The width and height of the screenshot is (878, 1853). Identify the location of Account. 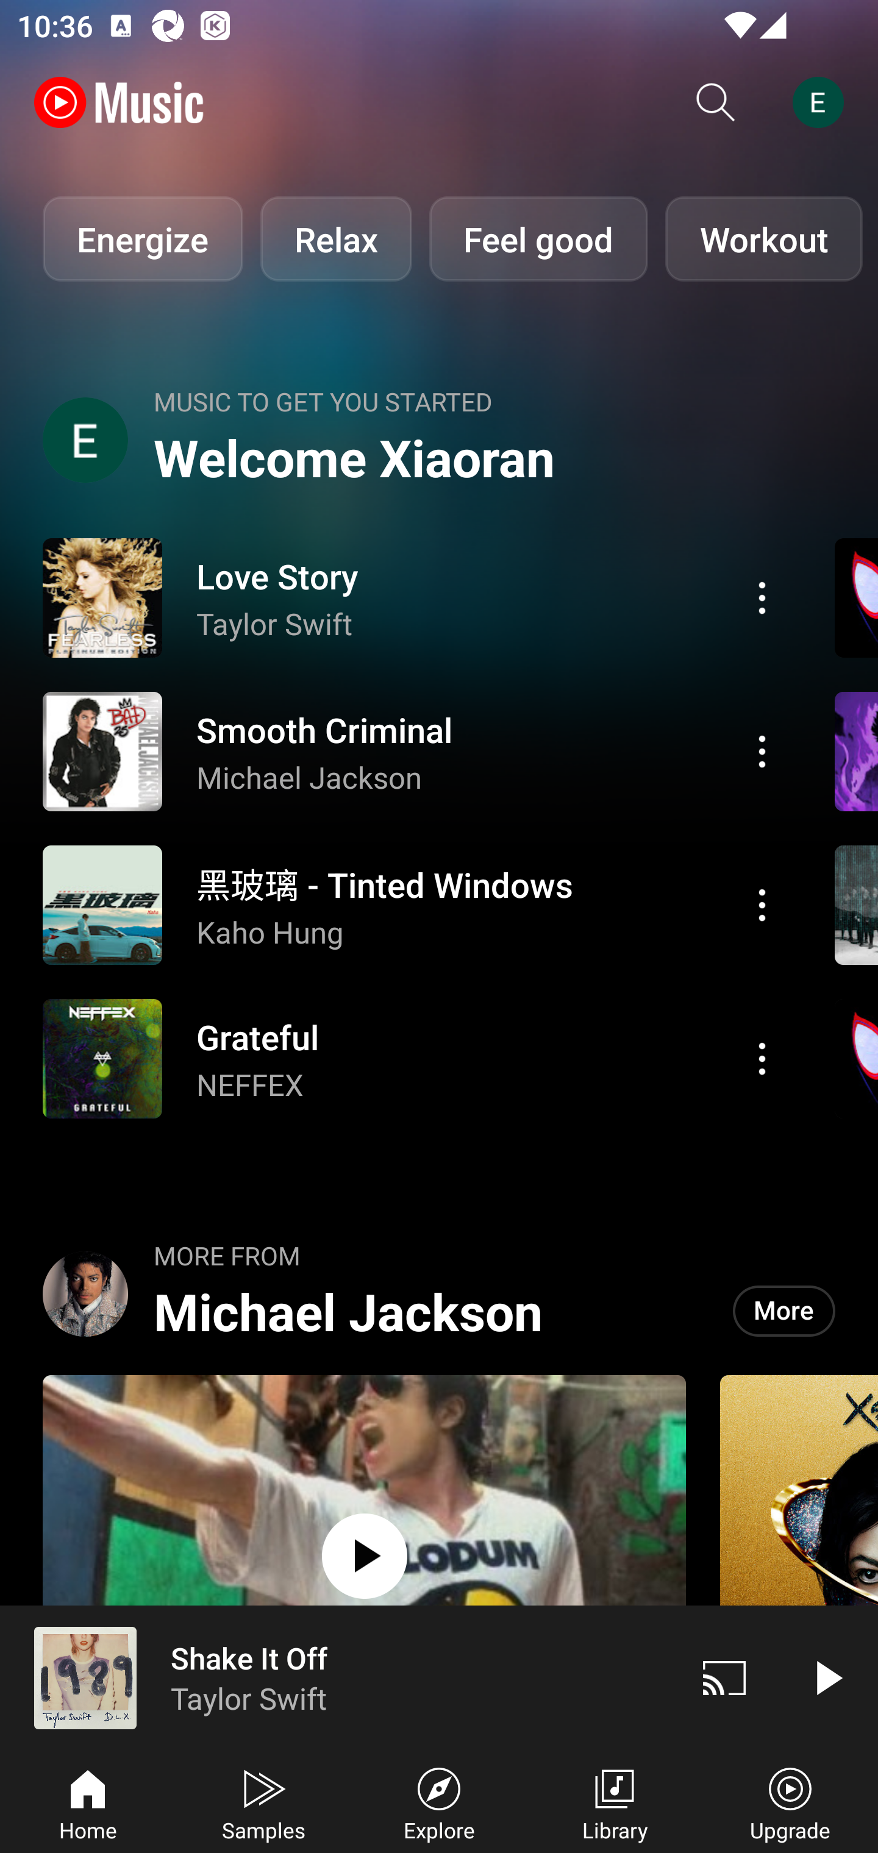
(823, 102).